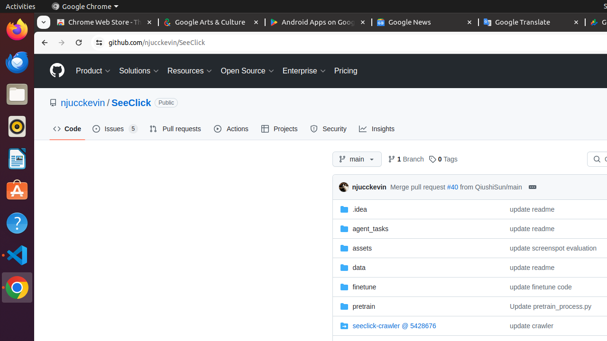 Image resolution: width=607 pixels, height=341 pixels. What do you see at coordinates (553, 248) in the screenshot?
I see `update screenspot evaluation` at bounding box center [553, 248].